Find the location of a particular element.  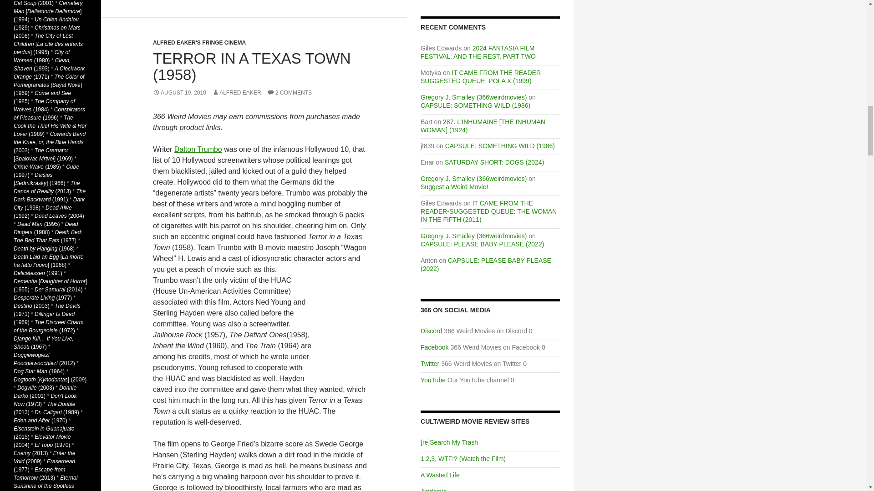

366 Weird Movies on Twitter is located at coordinates (430, 363).